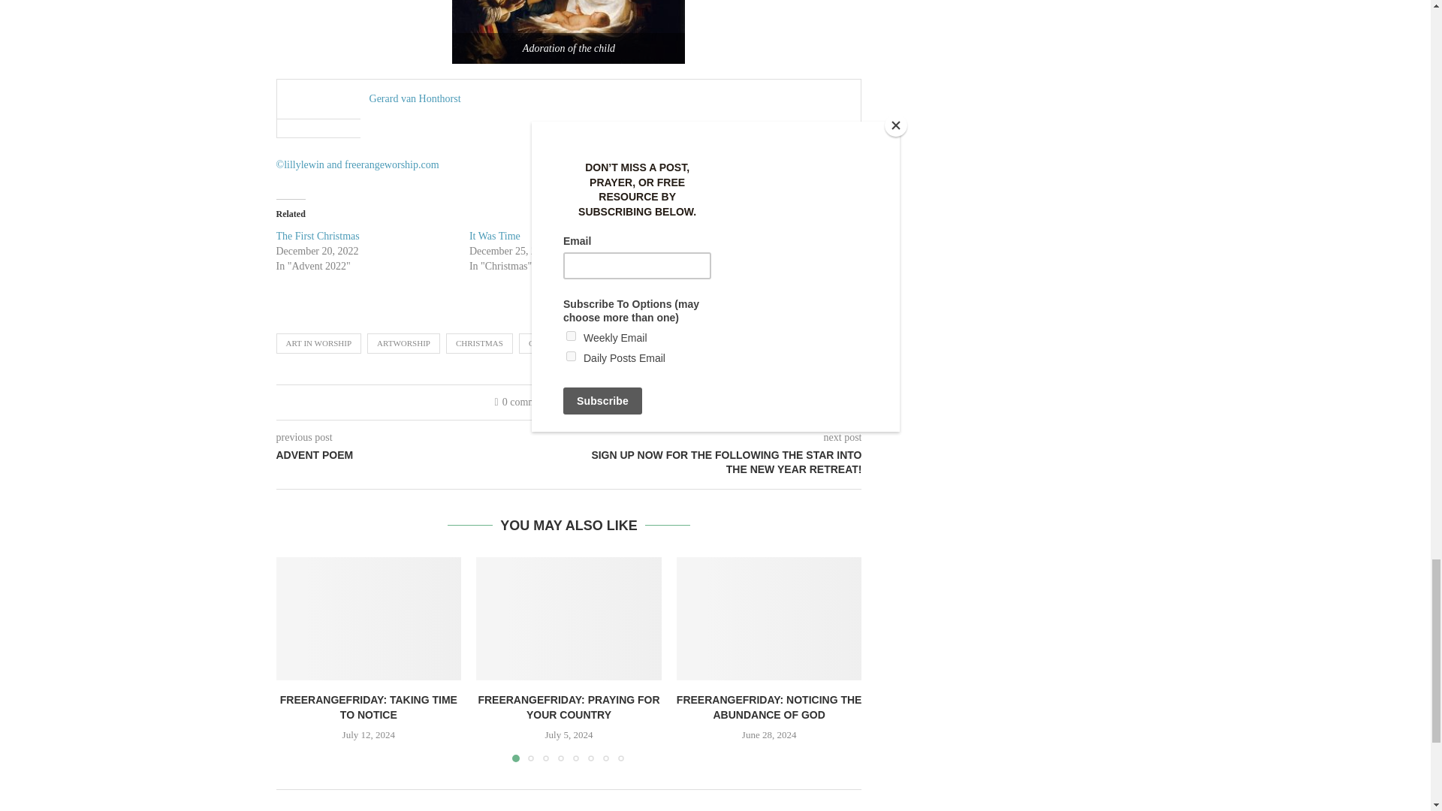 This screenshot has width=1442, height=811. Describe the element at coordinates (569, 619) in the screenshot. I see `FreerangeFriday: Praying for your Country` at that location.